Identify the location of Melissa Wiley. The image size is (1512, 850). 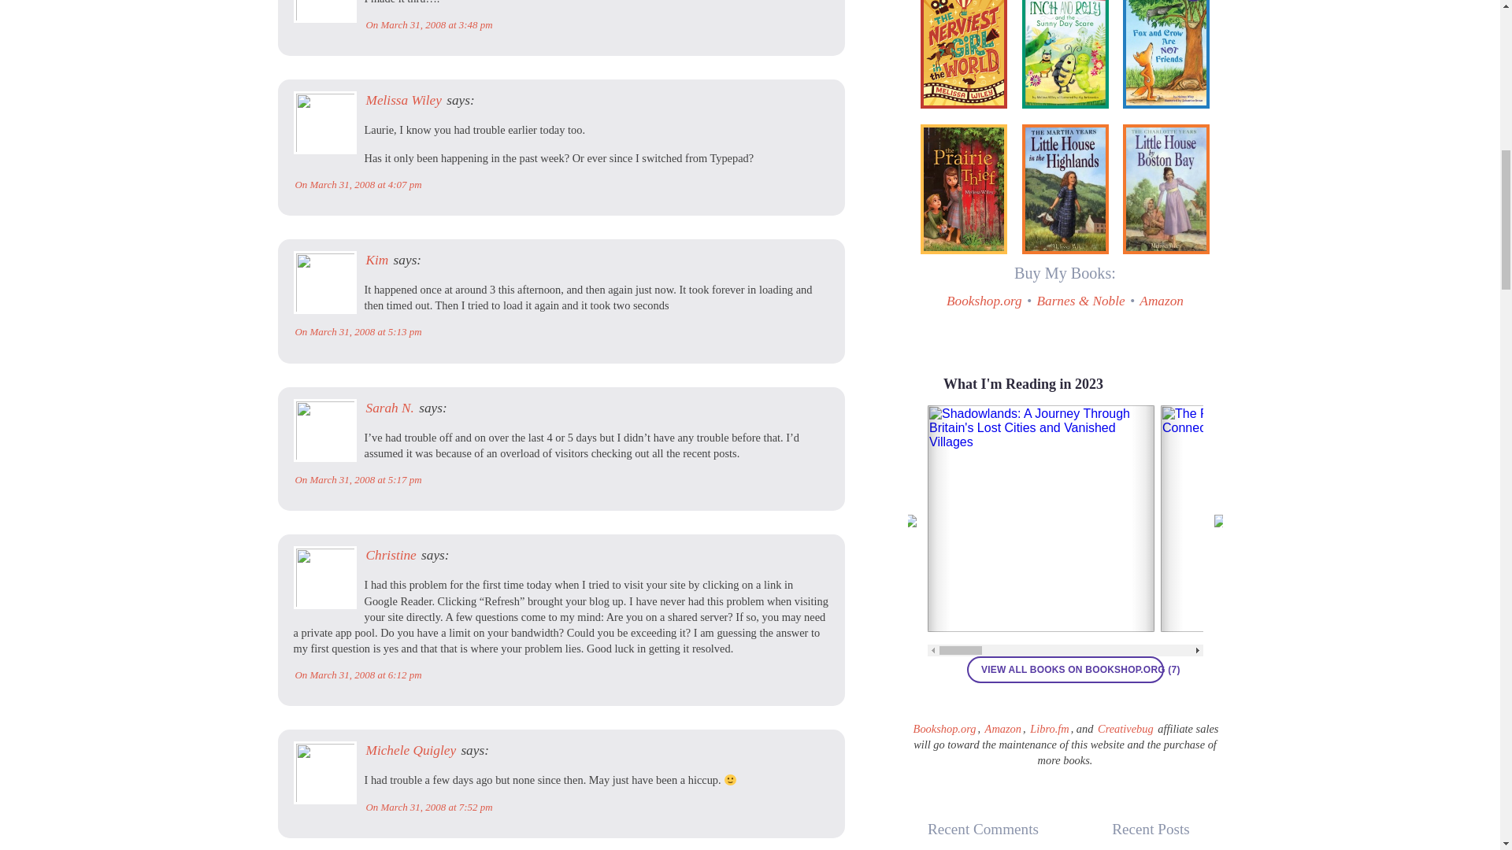
(403, 100).